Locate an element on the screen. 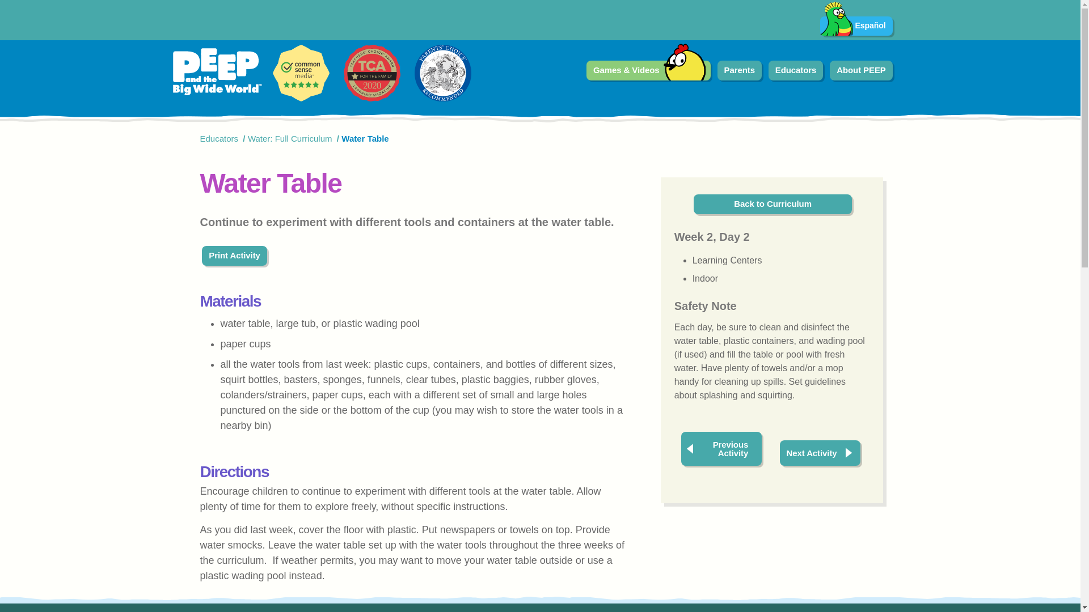 This screenshot has height=612, width=1089. About PEEP is located at coordinates (861, 70).